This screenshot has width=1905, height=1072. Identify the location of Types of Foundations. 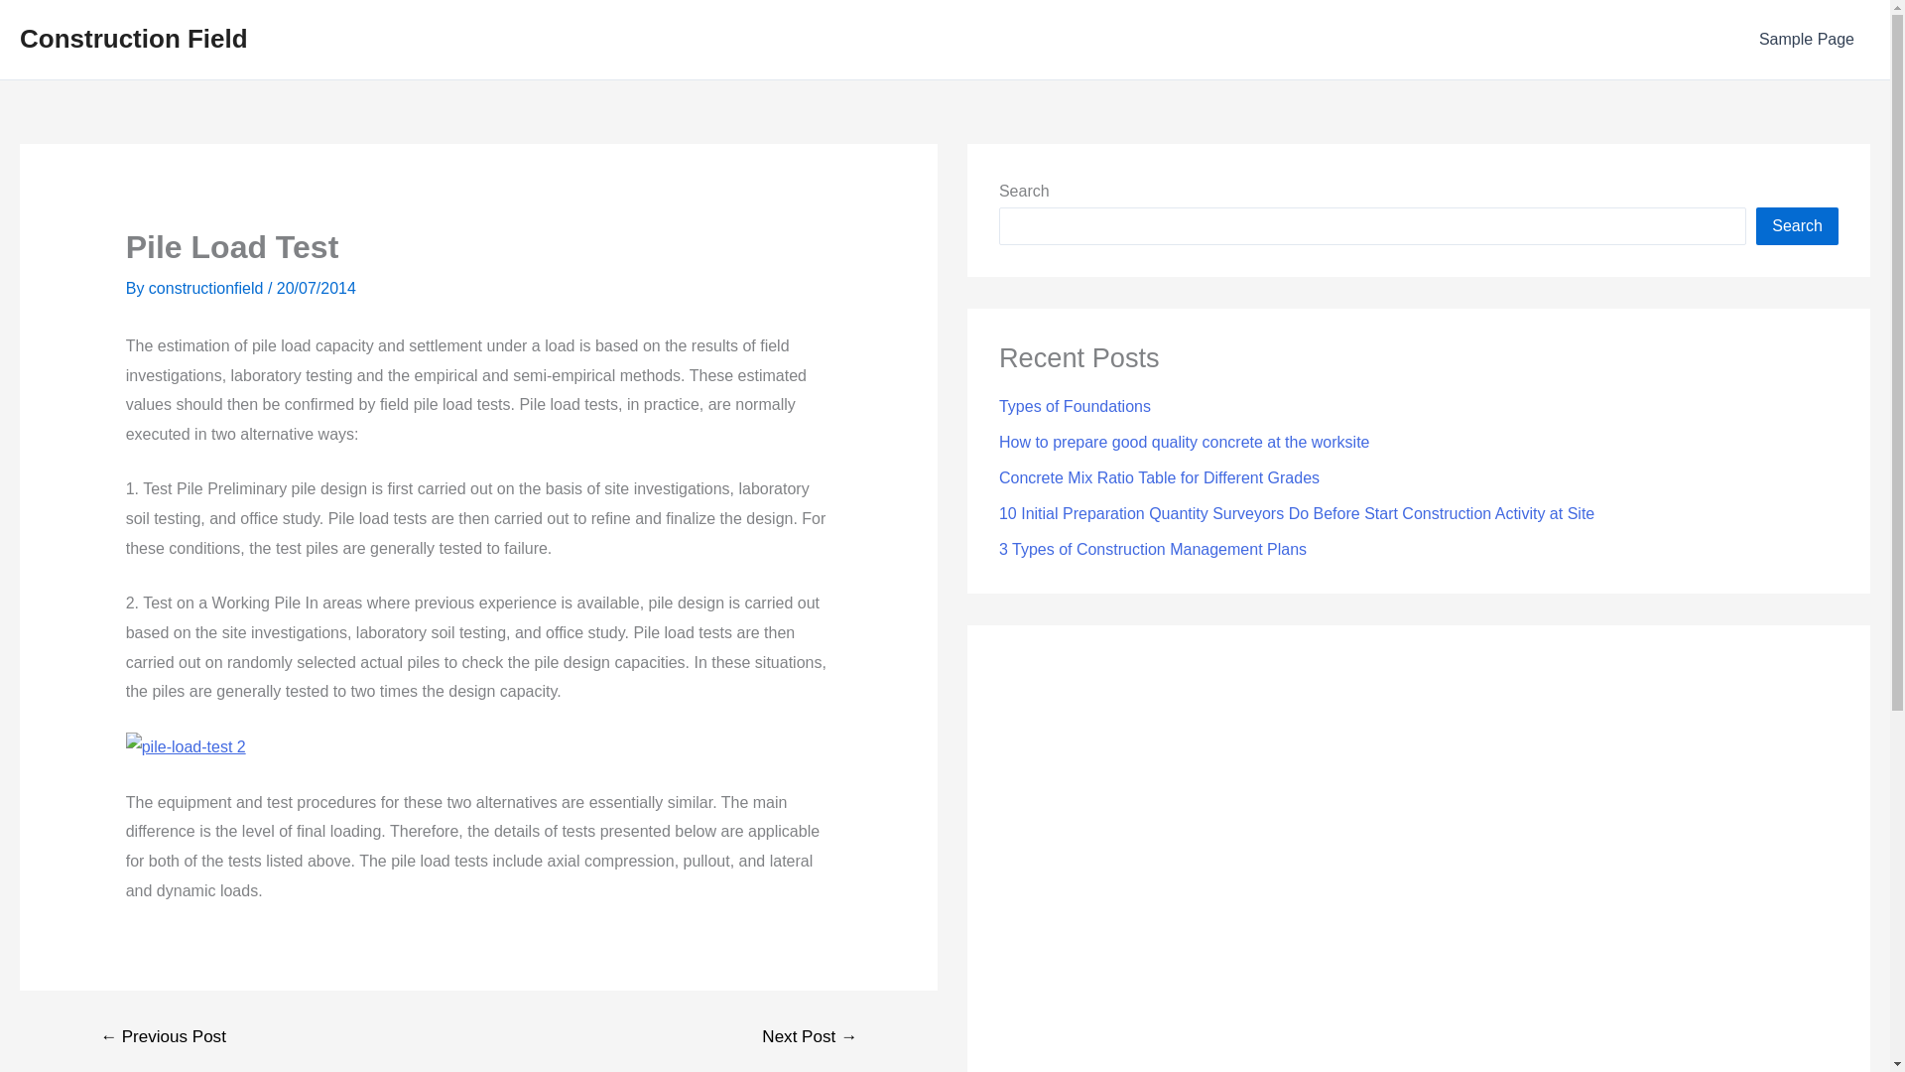
(1074, 405).